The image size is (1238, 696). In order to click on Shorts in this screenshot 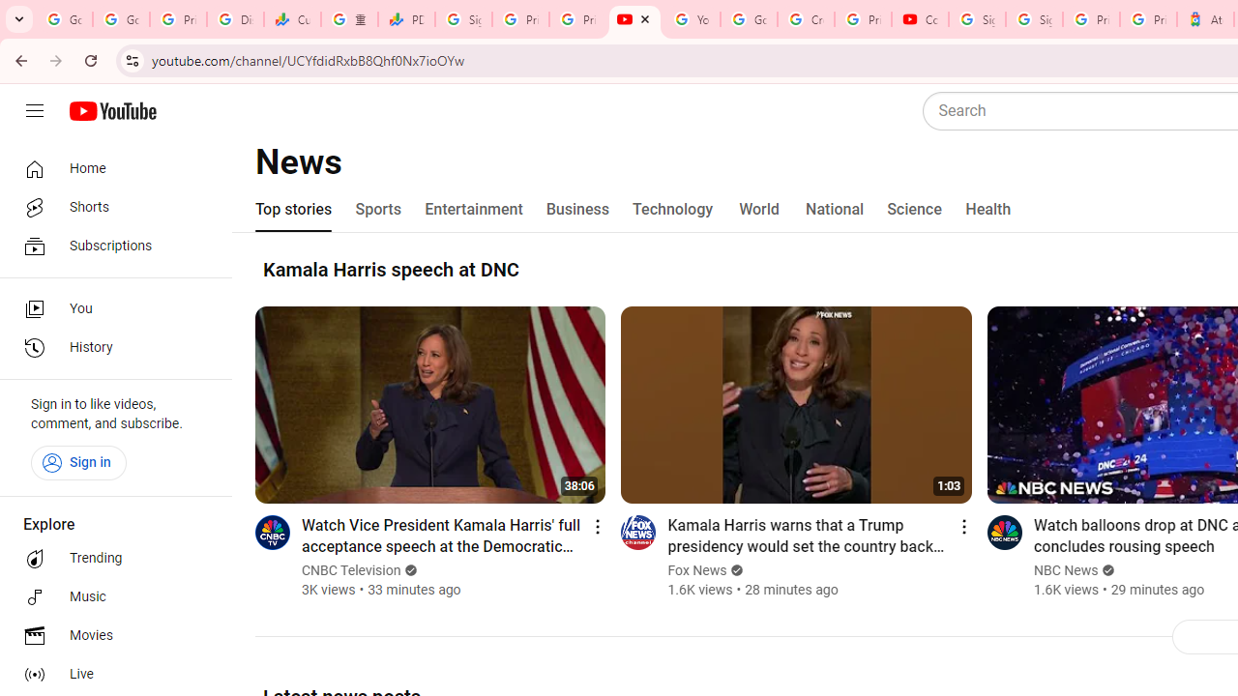, I will do `click(110, 207)`.